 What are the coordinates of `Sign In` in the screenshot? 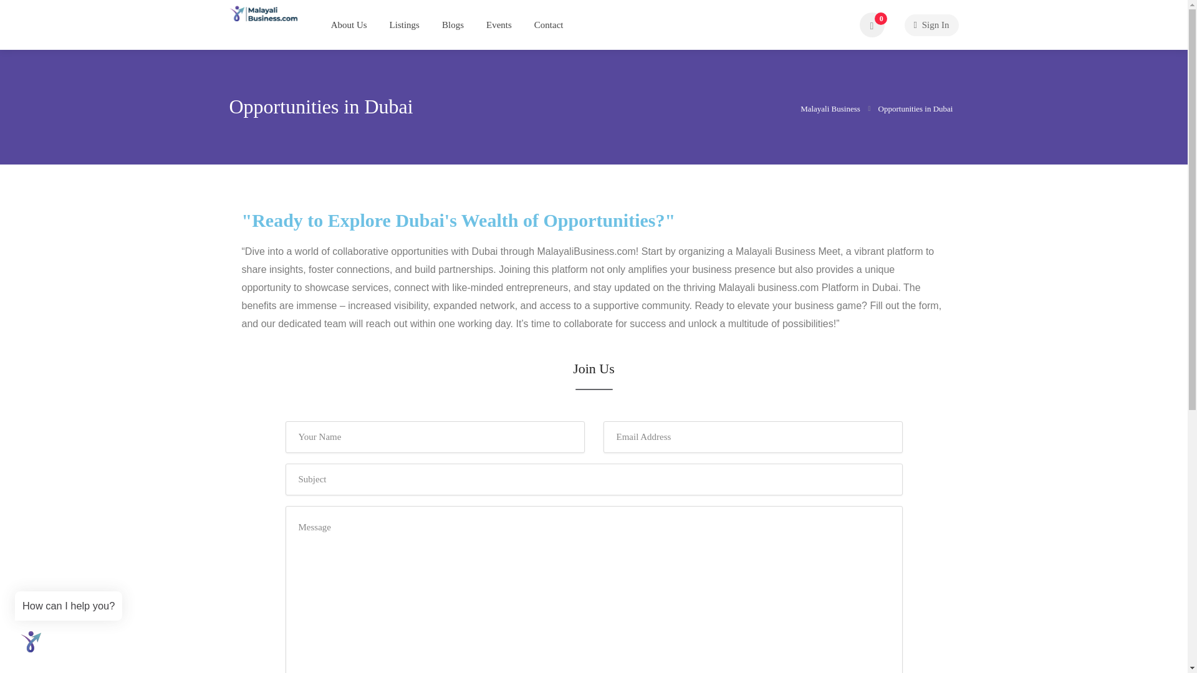 It's located at (931, 25).